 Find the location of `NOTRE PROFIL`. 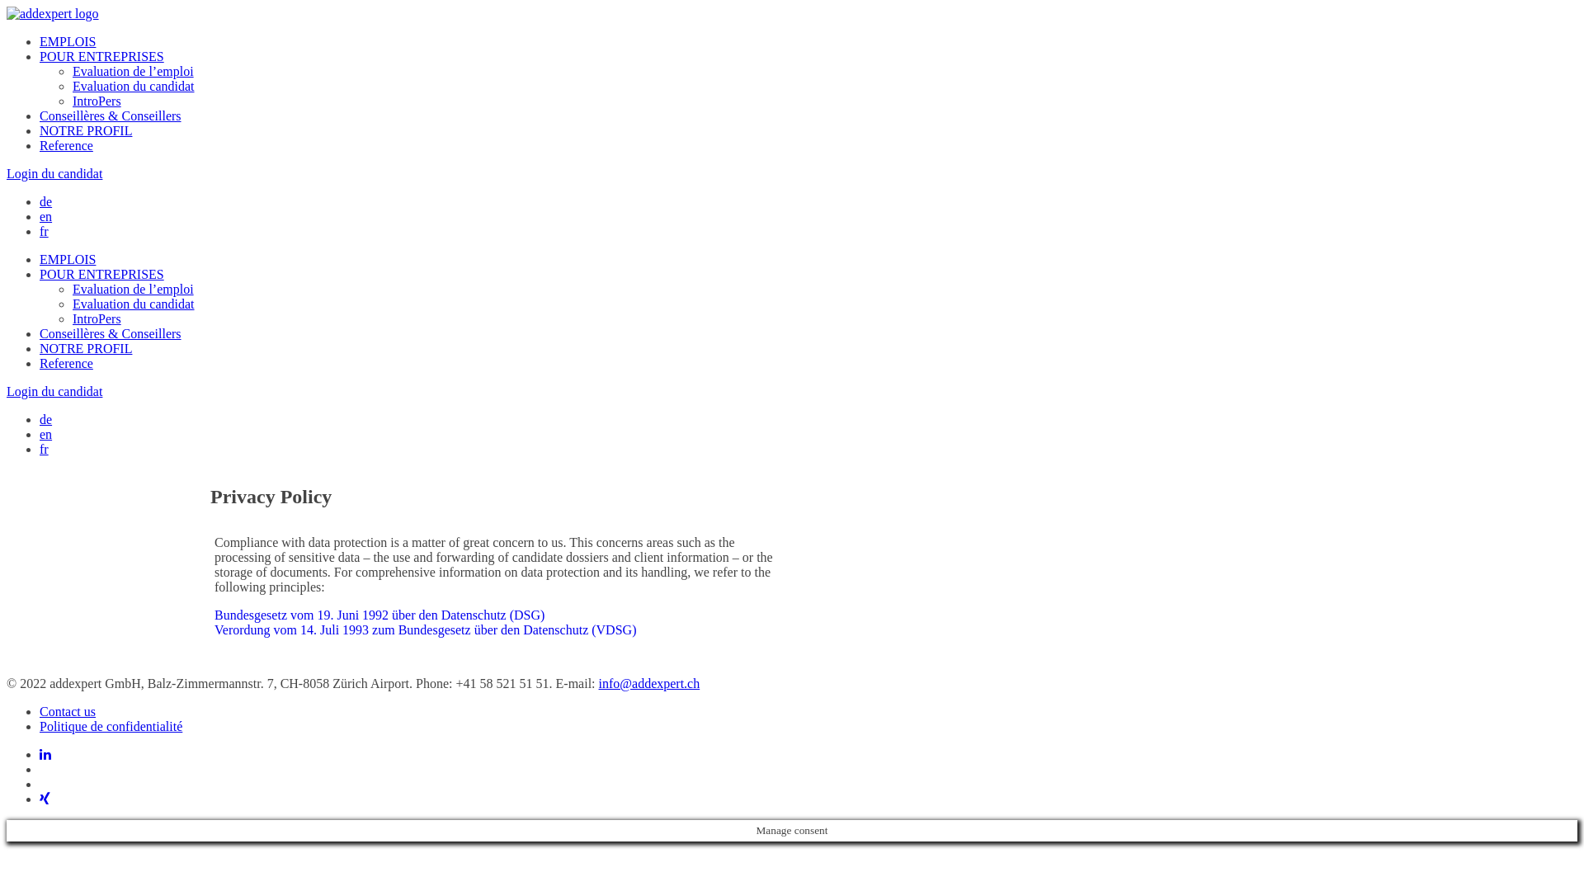

NOTRE PROFIL is located at coordinates (86, 348).